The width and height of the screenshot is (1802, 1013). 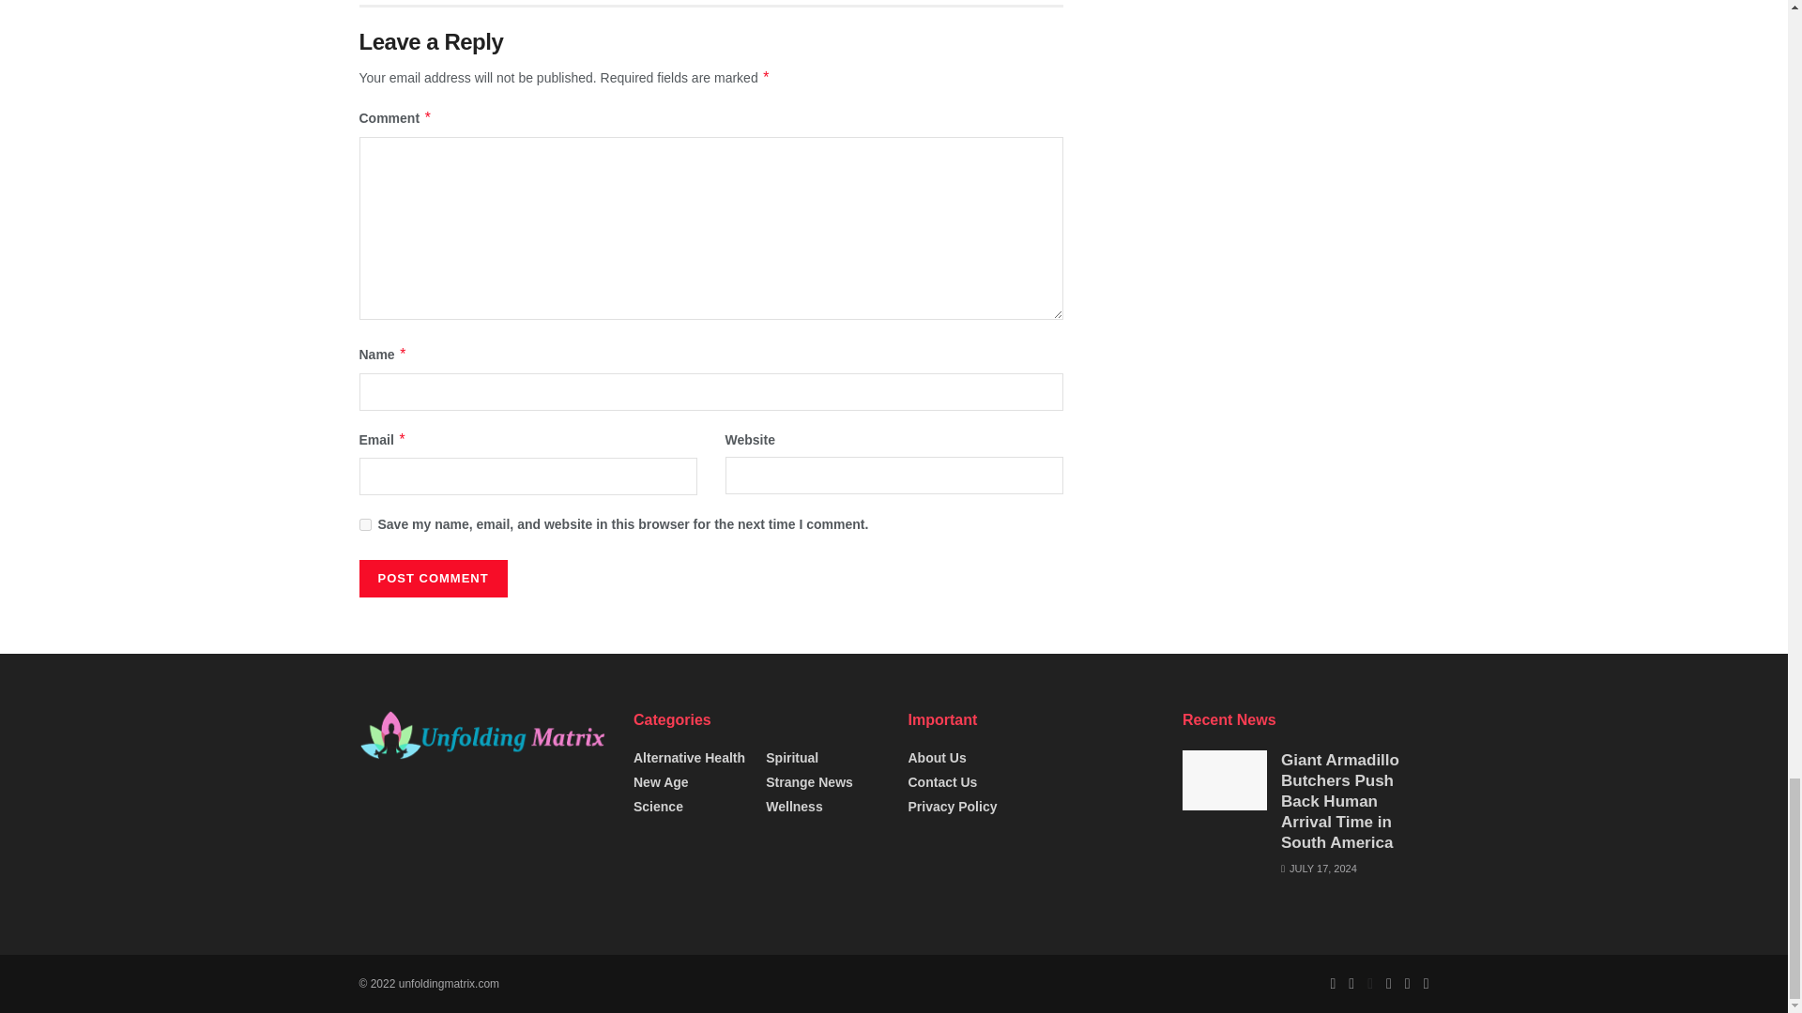 I want to click on yes, so click(x=364, y=523).